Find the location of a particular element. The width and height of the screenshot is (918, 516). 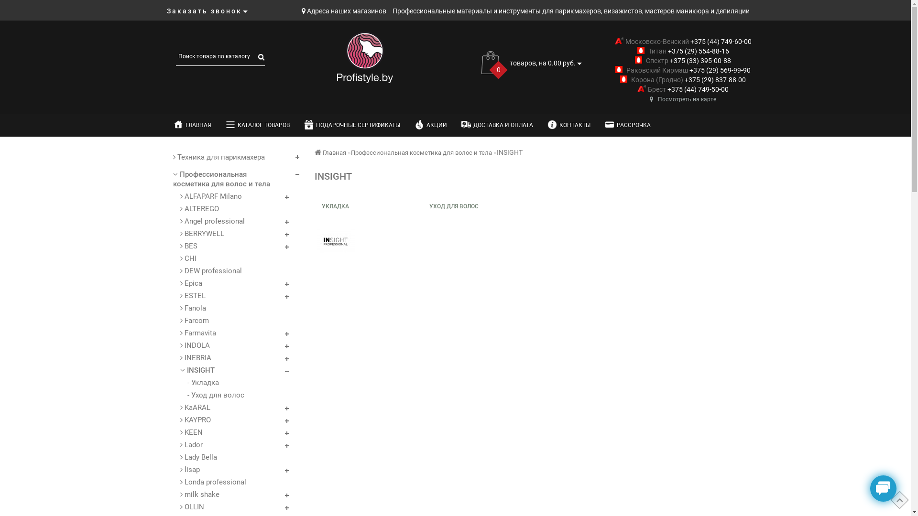

+375 (44) 749-50-00 is located at coordinates (697, 89).